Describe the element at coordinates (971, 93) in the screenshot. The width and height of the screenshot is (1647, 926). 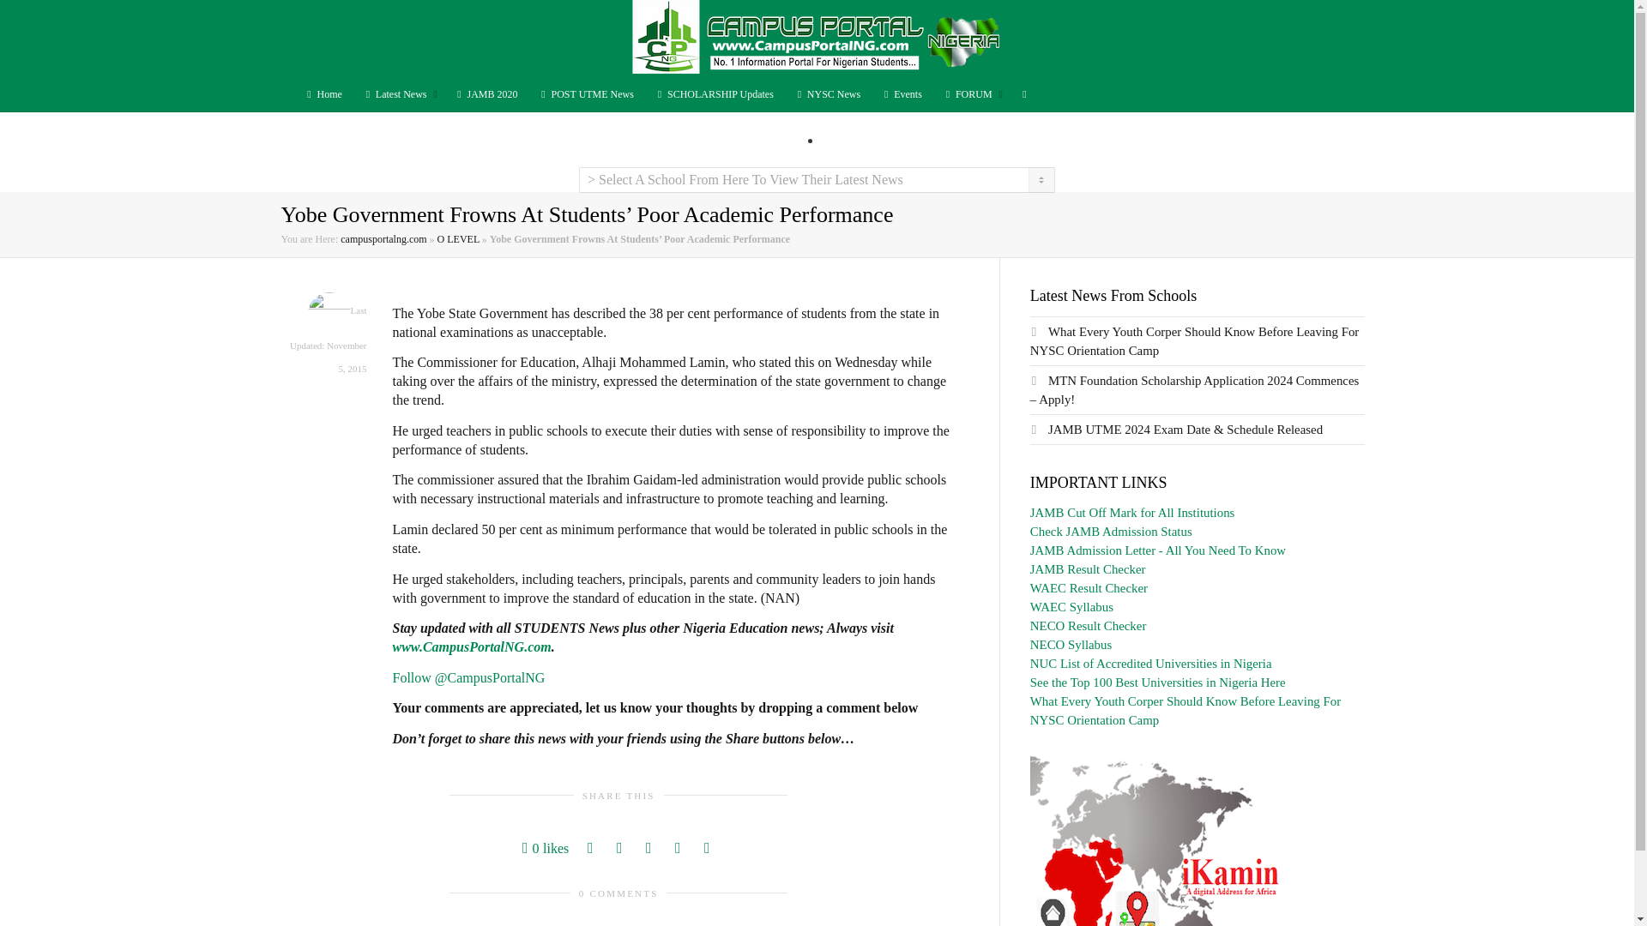
I see `FORUM` at that location.